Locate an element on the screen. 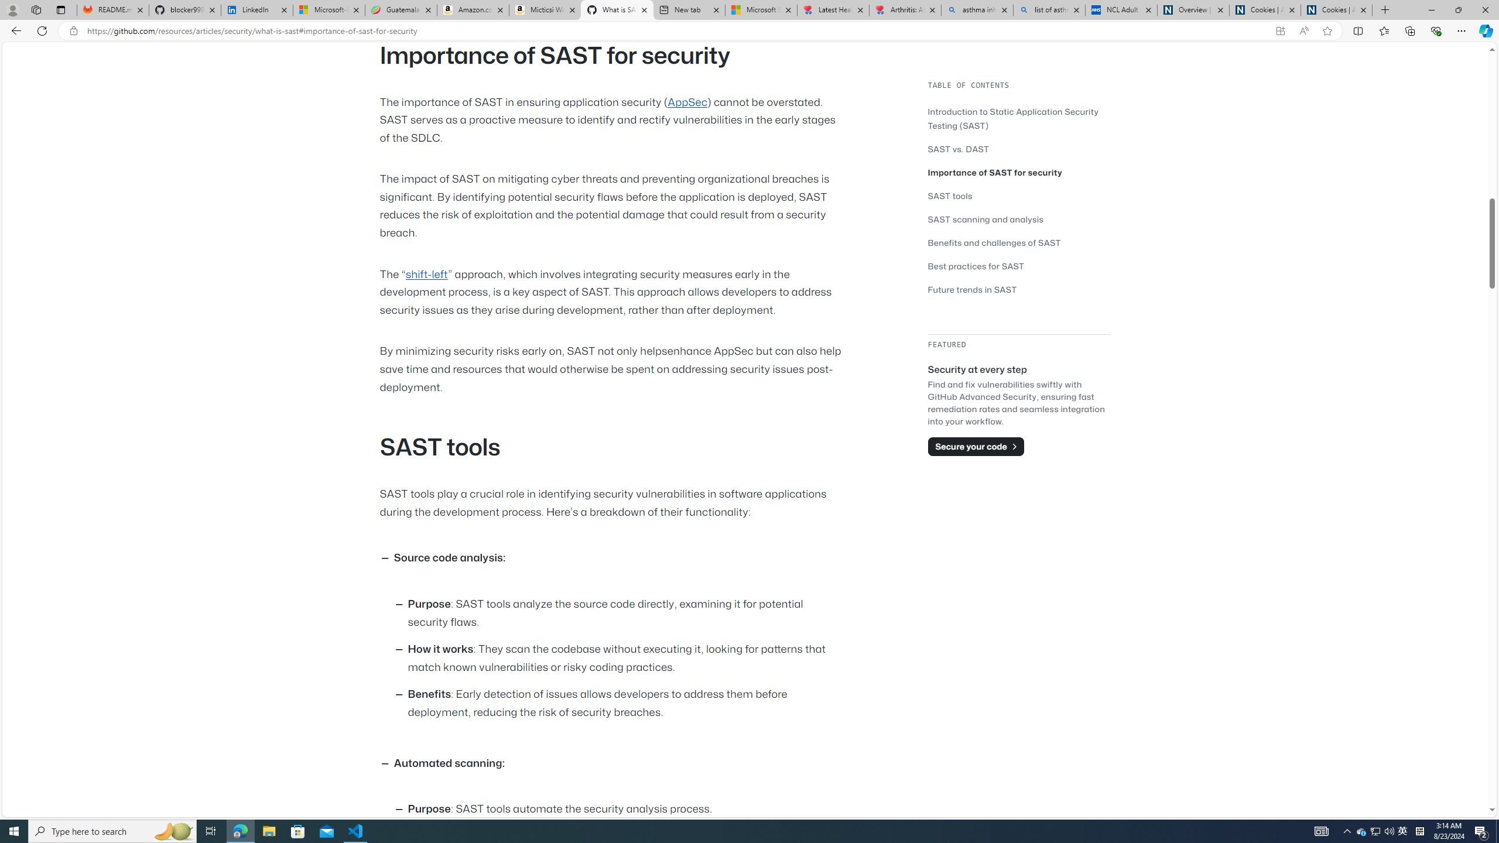 The height and width of the screenshot is (843, 1499). AppSec is located at coordinates (687, 102).